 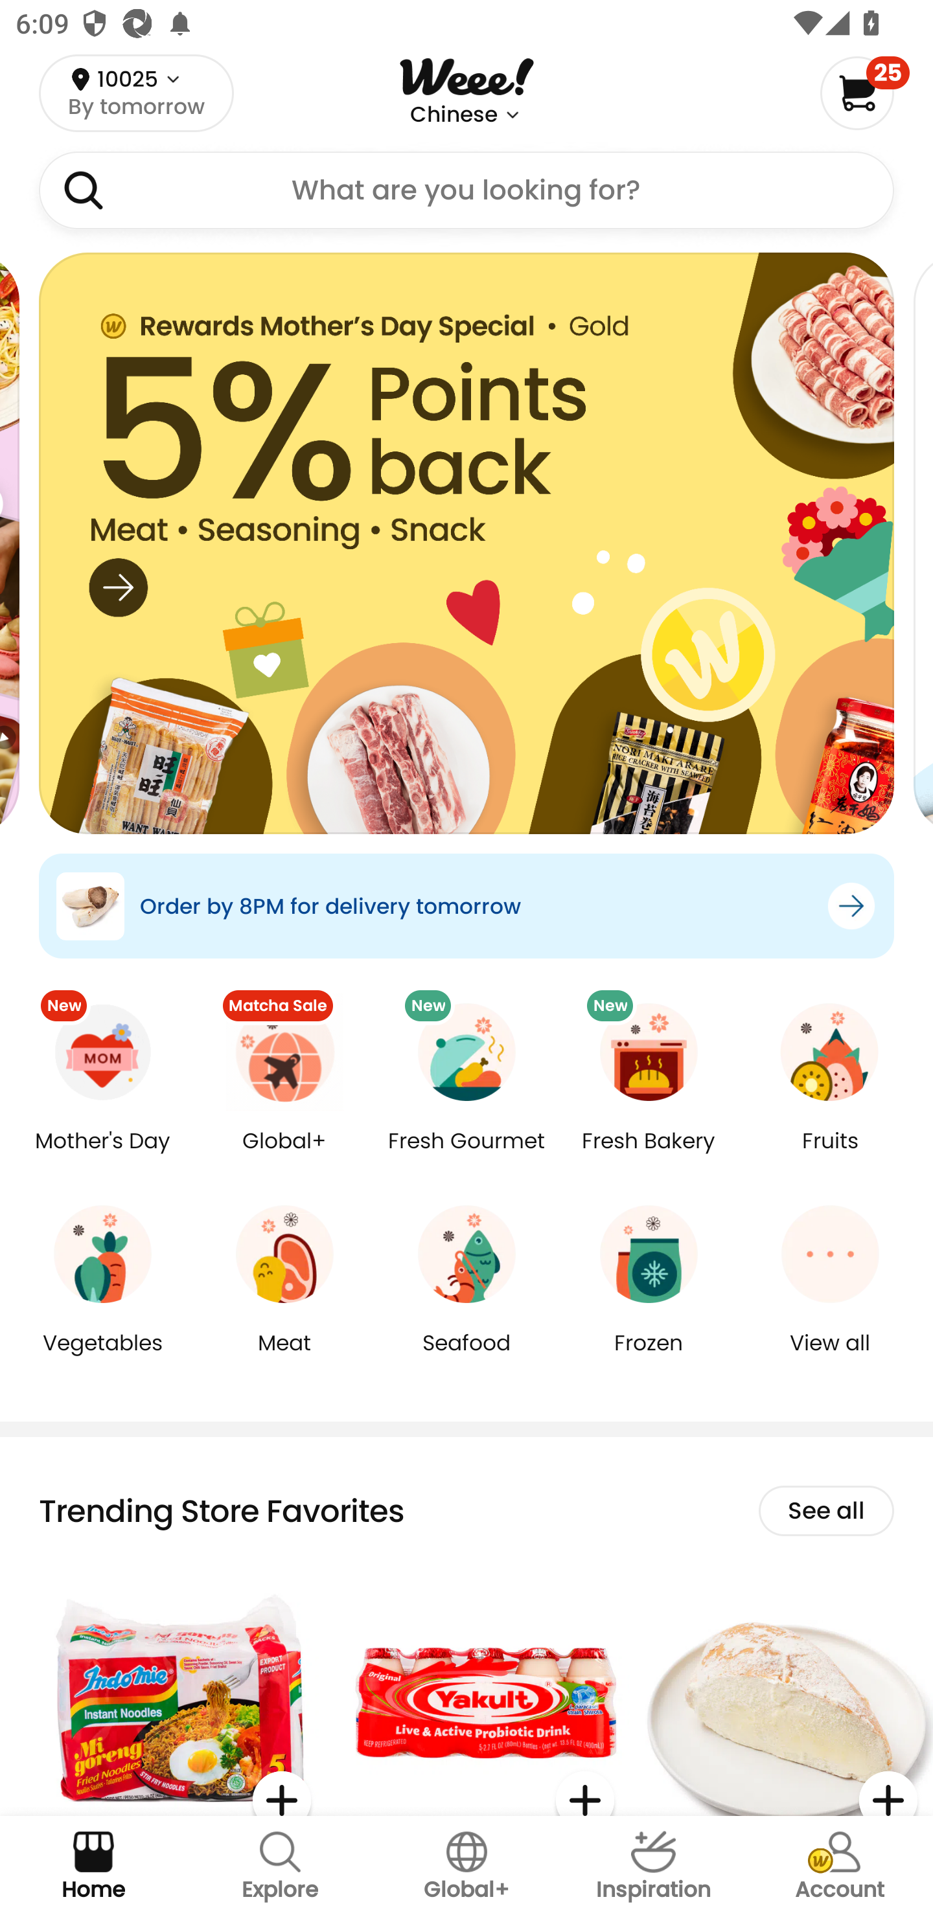 I want to click on Mother's Day, so click(x=102, y=1157).